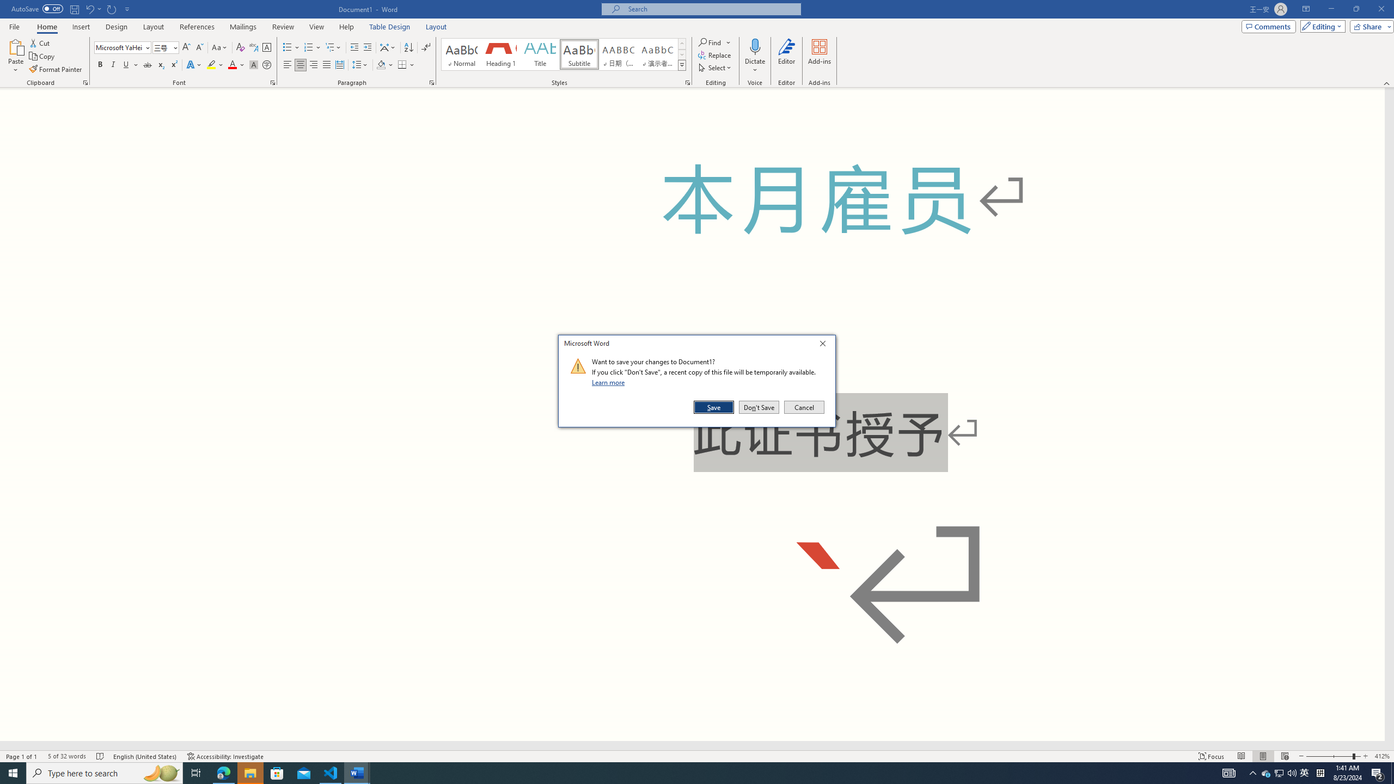 This screenshot has width=1394, height=784. I want to click on Character Border, so click(267, 48).